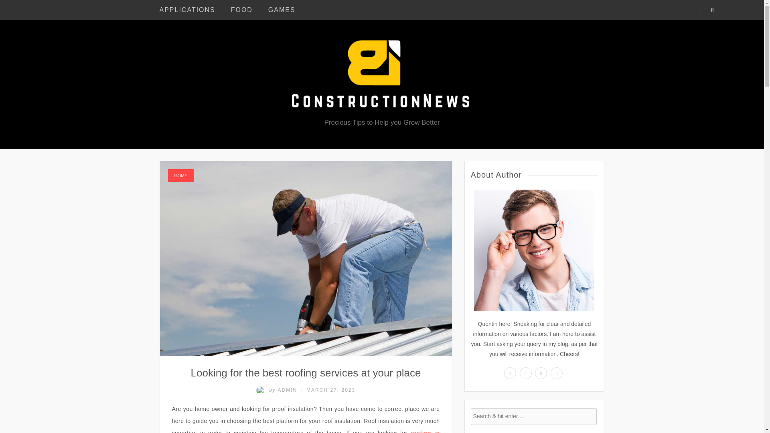 The height and width of the screenshot is (433, 770). I want to click on Applications, so click(187, 10).